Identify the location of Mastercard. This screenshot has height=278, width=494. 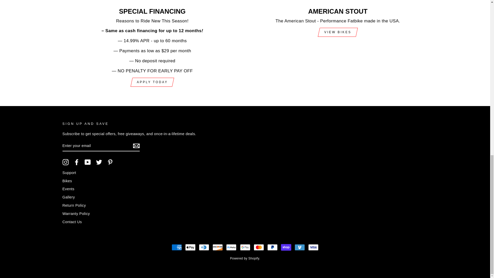
(259, 247).